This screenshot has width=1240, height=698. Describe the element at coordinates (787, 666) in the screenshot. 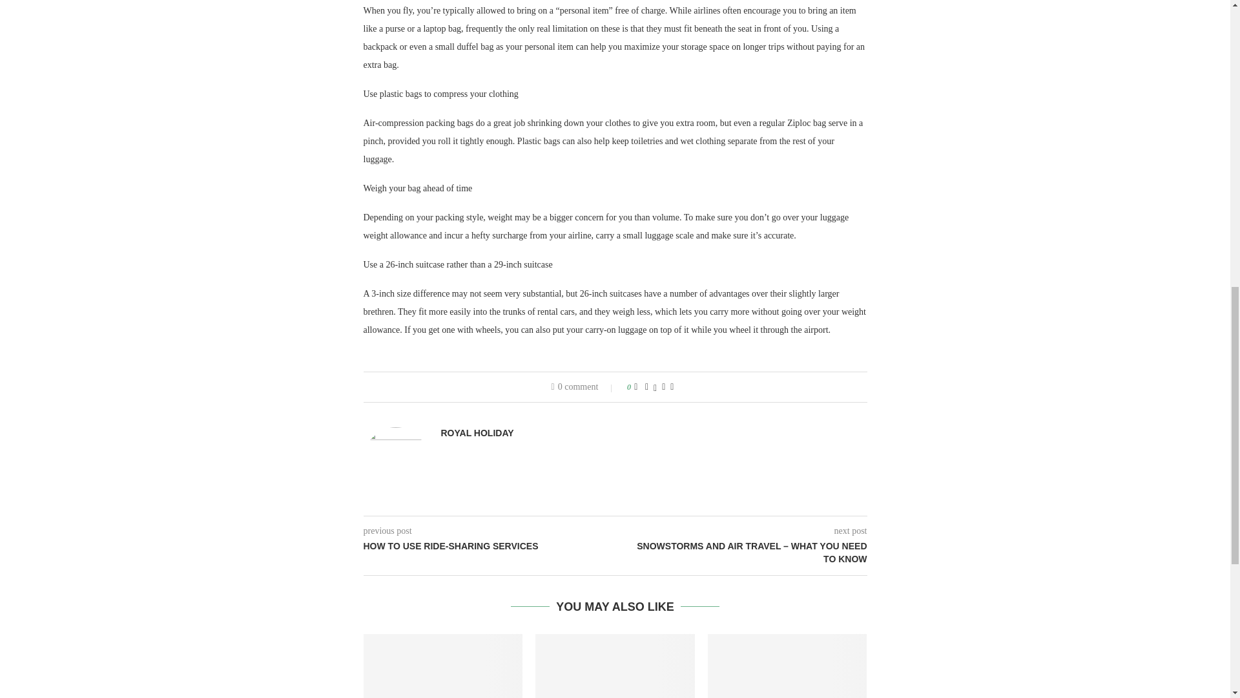

I see `10 SECRETS OF TIMES SQUARE` at that location.